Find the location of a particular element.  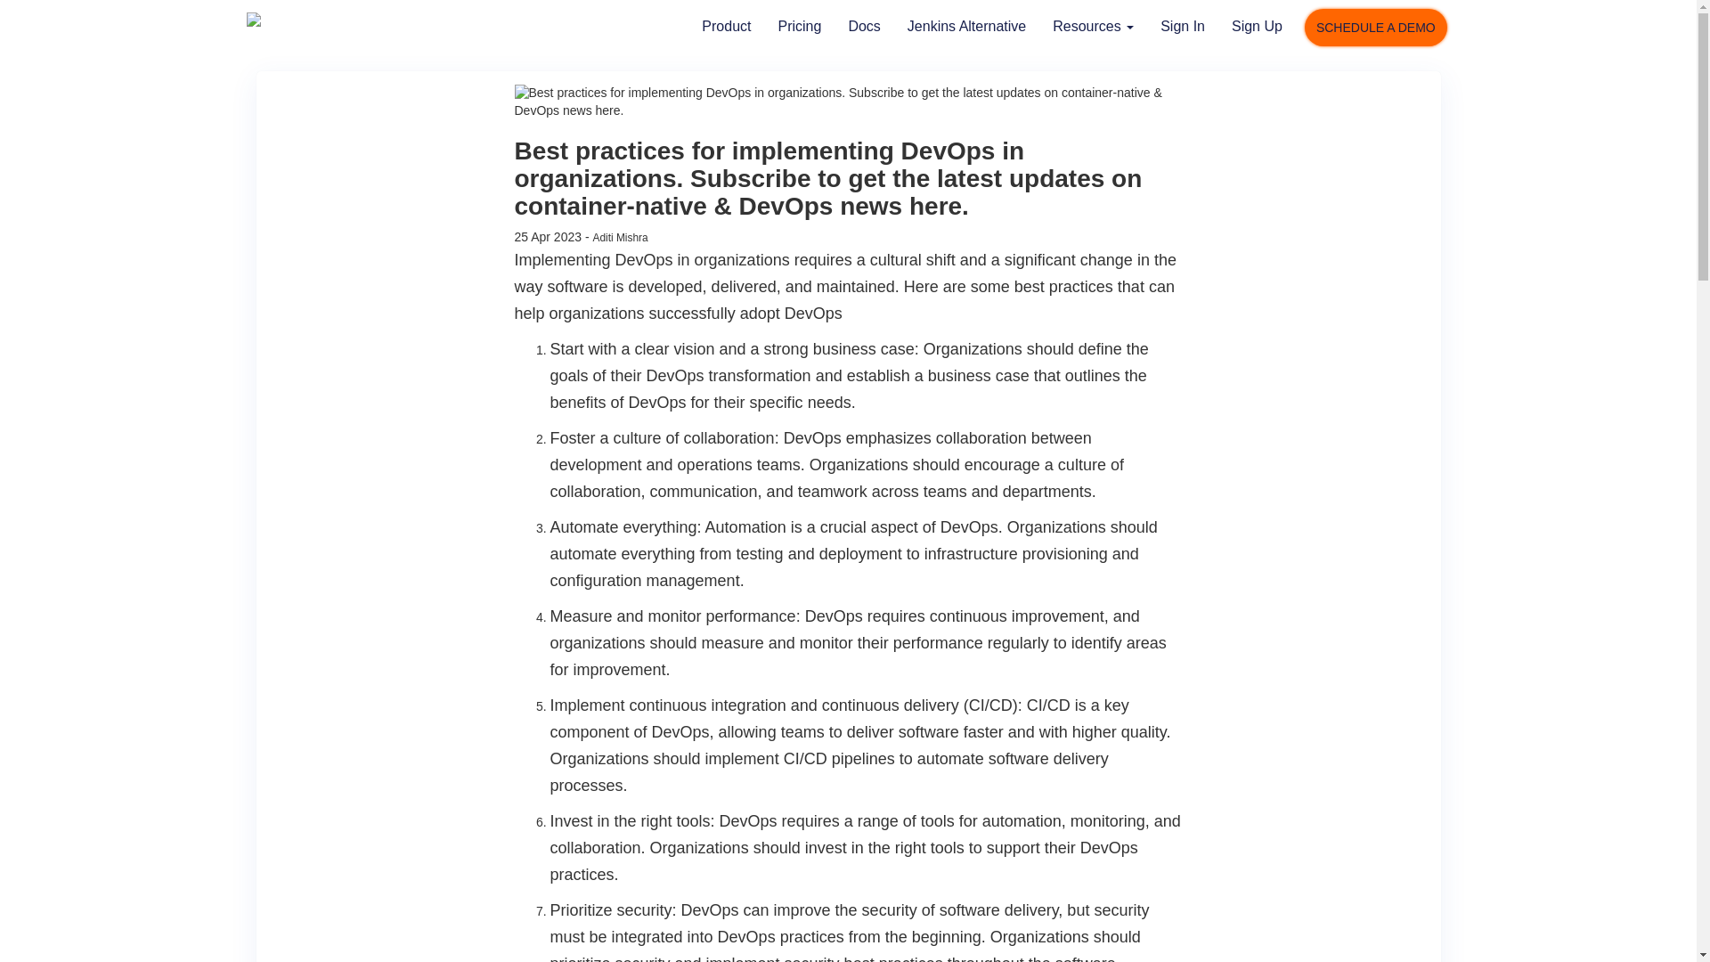

Sign Up is located at coordinates (1257, 29).